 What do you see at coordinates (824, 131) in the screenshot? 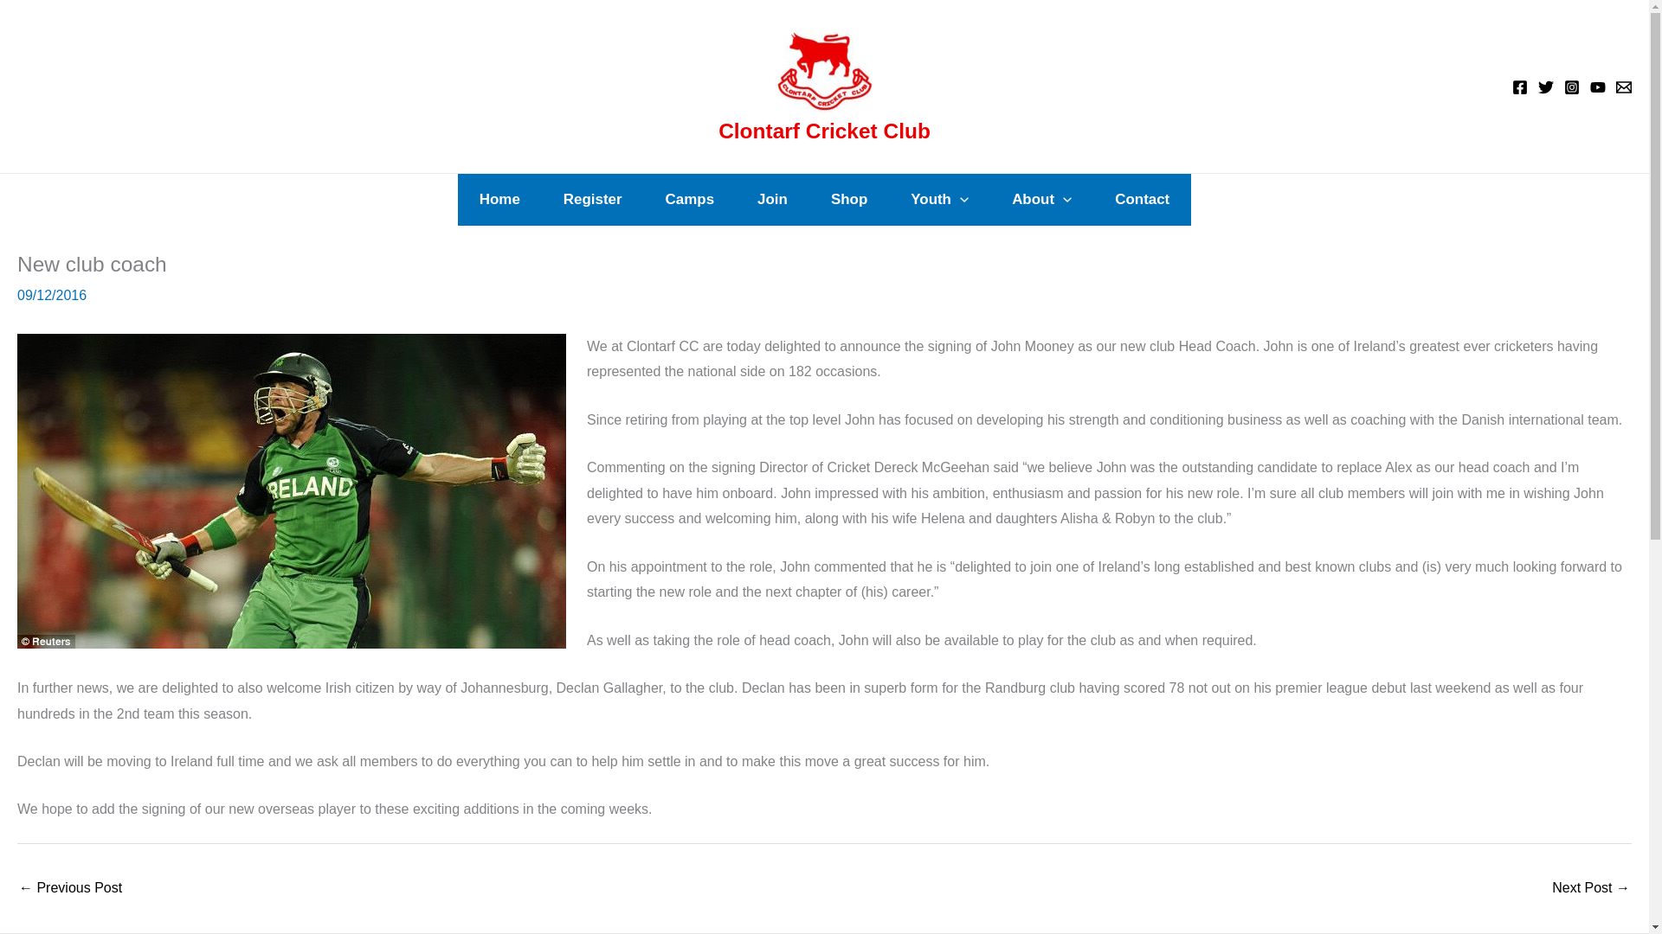
I see `Clontarf Cricket Club` at bounding box center [824, 131].